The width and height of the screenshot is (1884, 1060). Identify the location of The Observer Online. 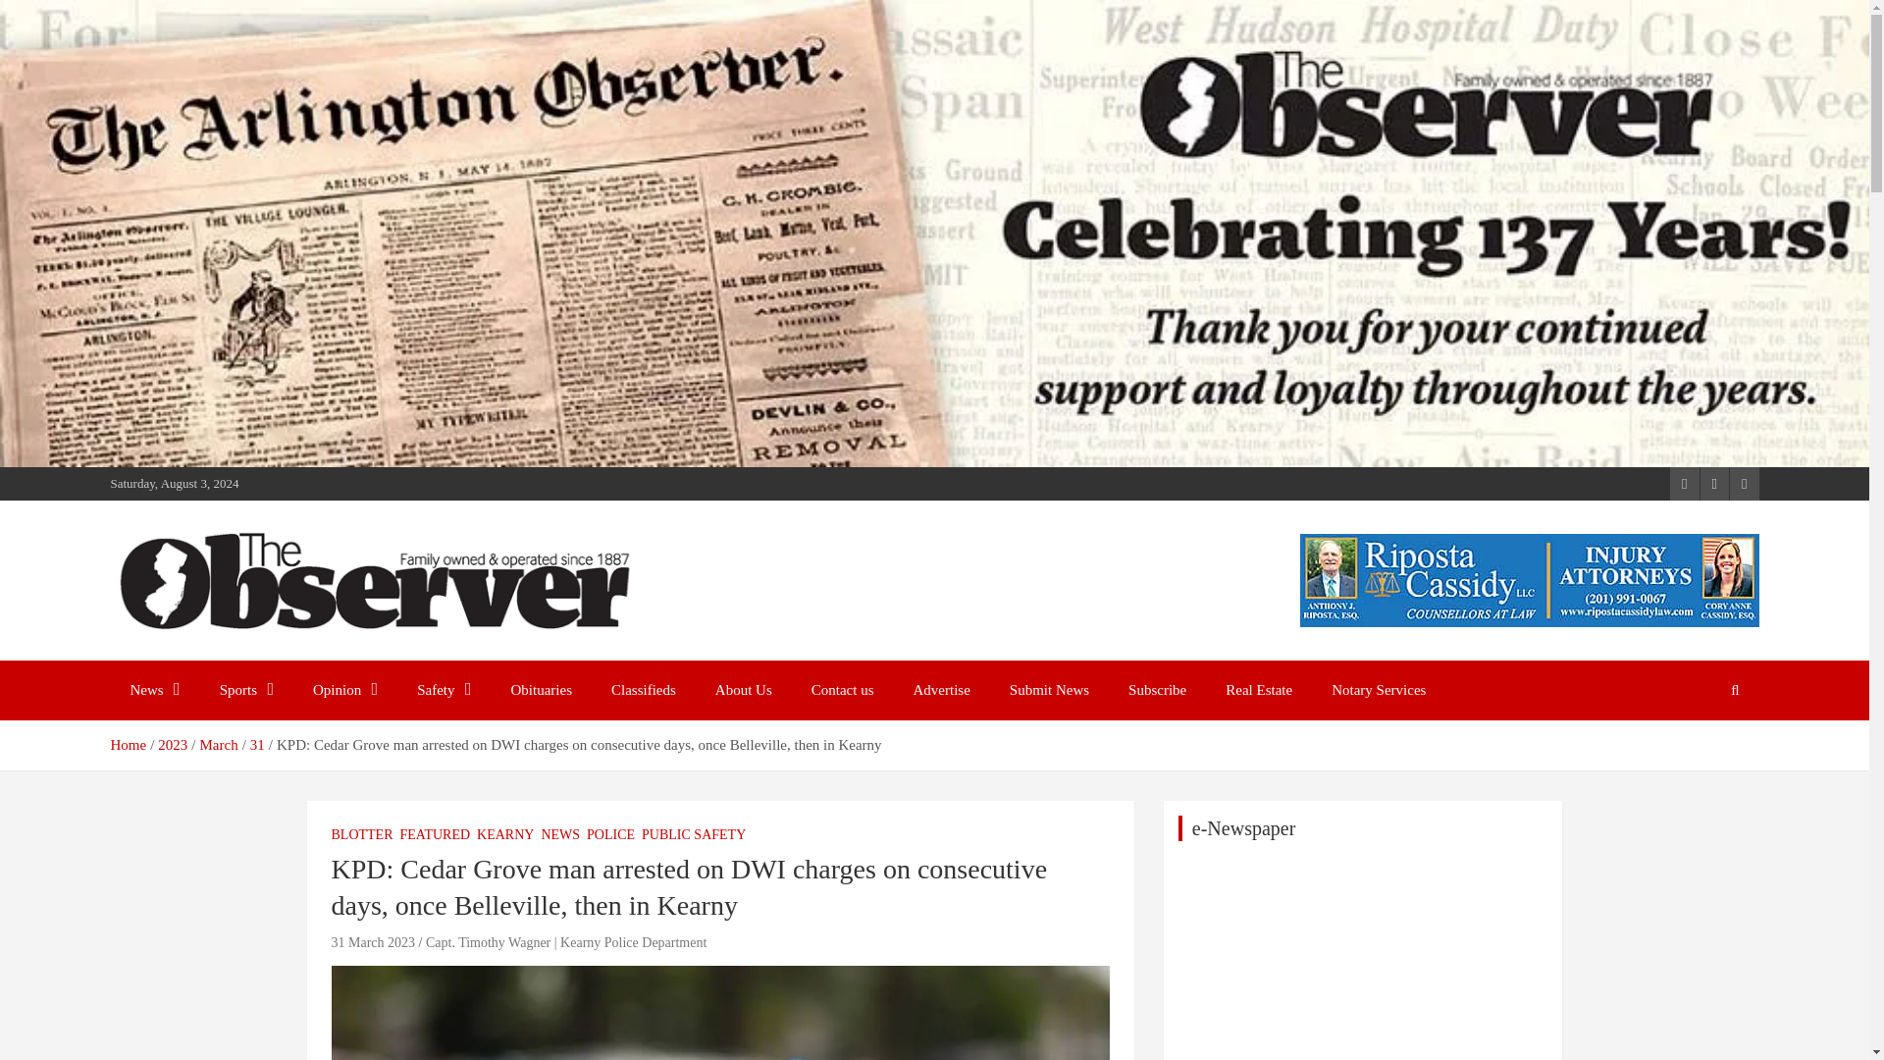
(275, 656).